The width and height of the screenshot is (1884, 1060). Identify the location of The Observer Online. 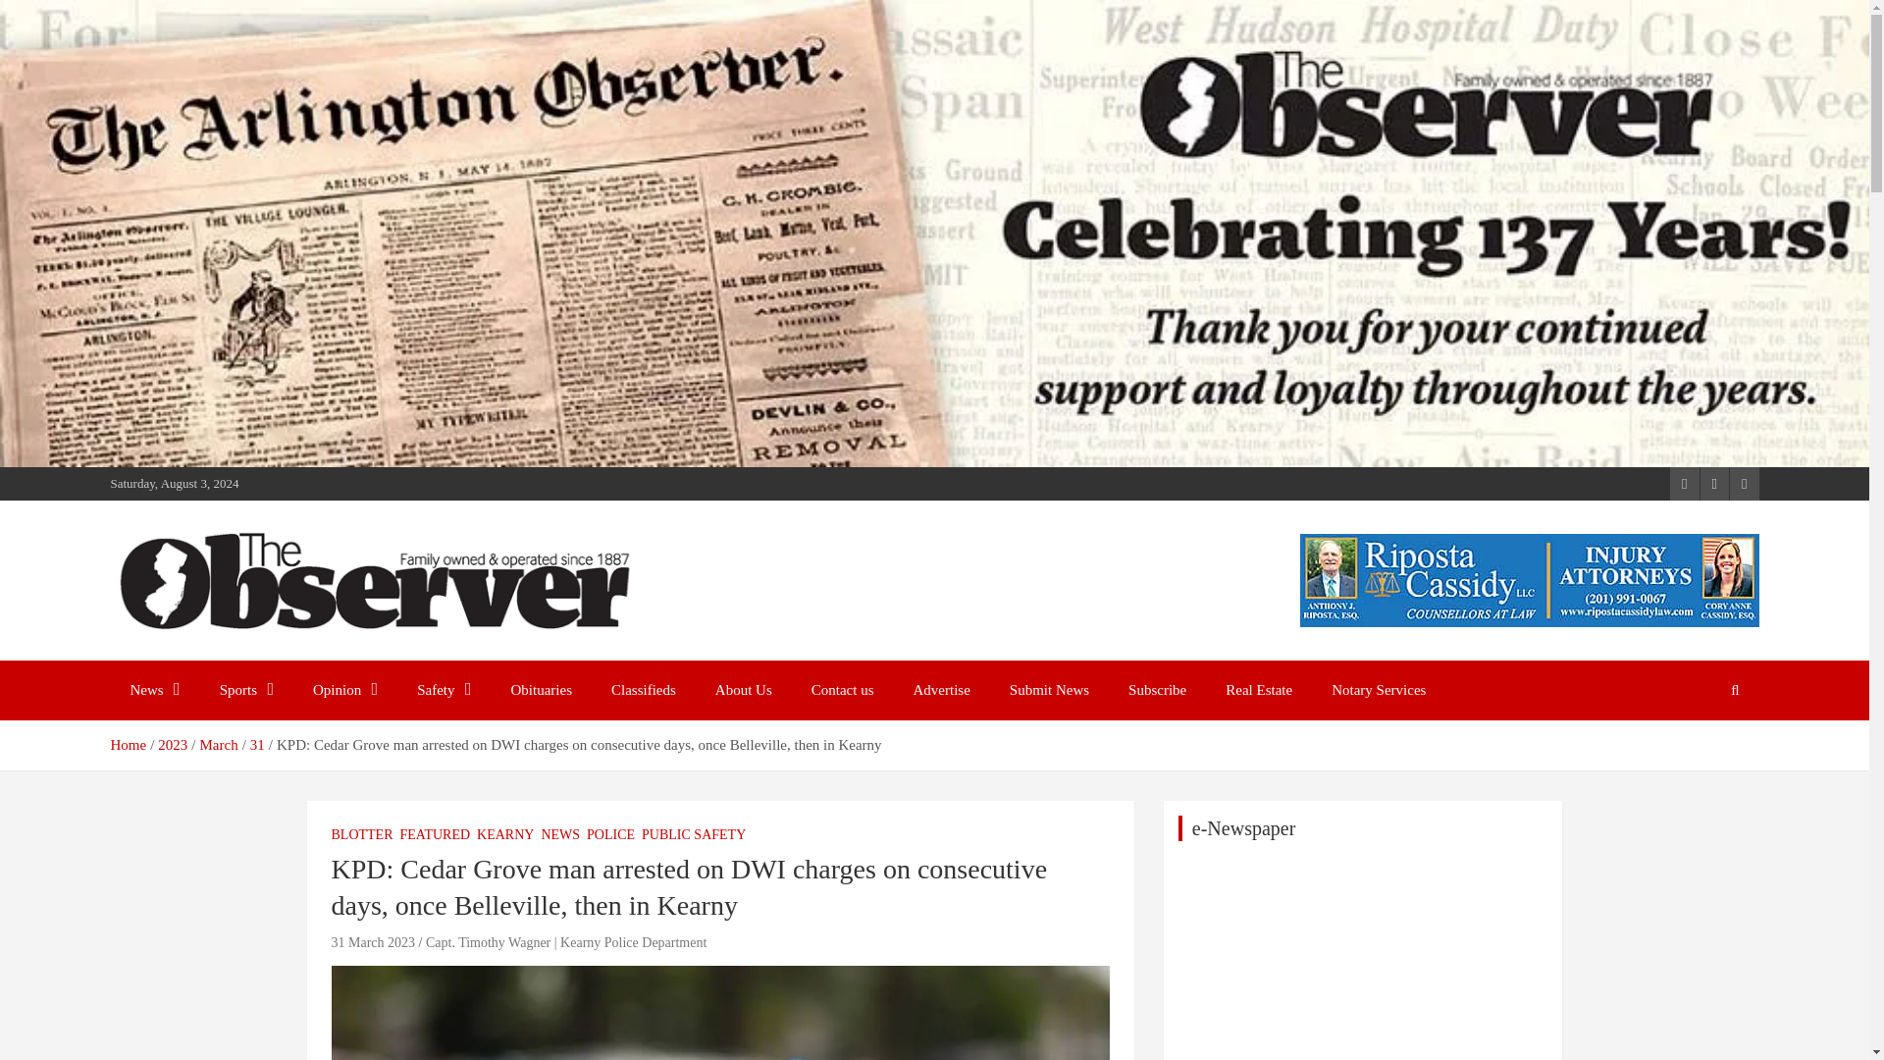
(275, 656).